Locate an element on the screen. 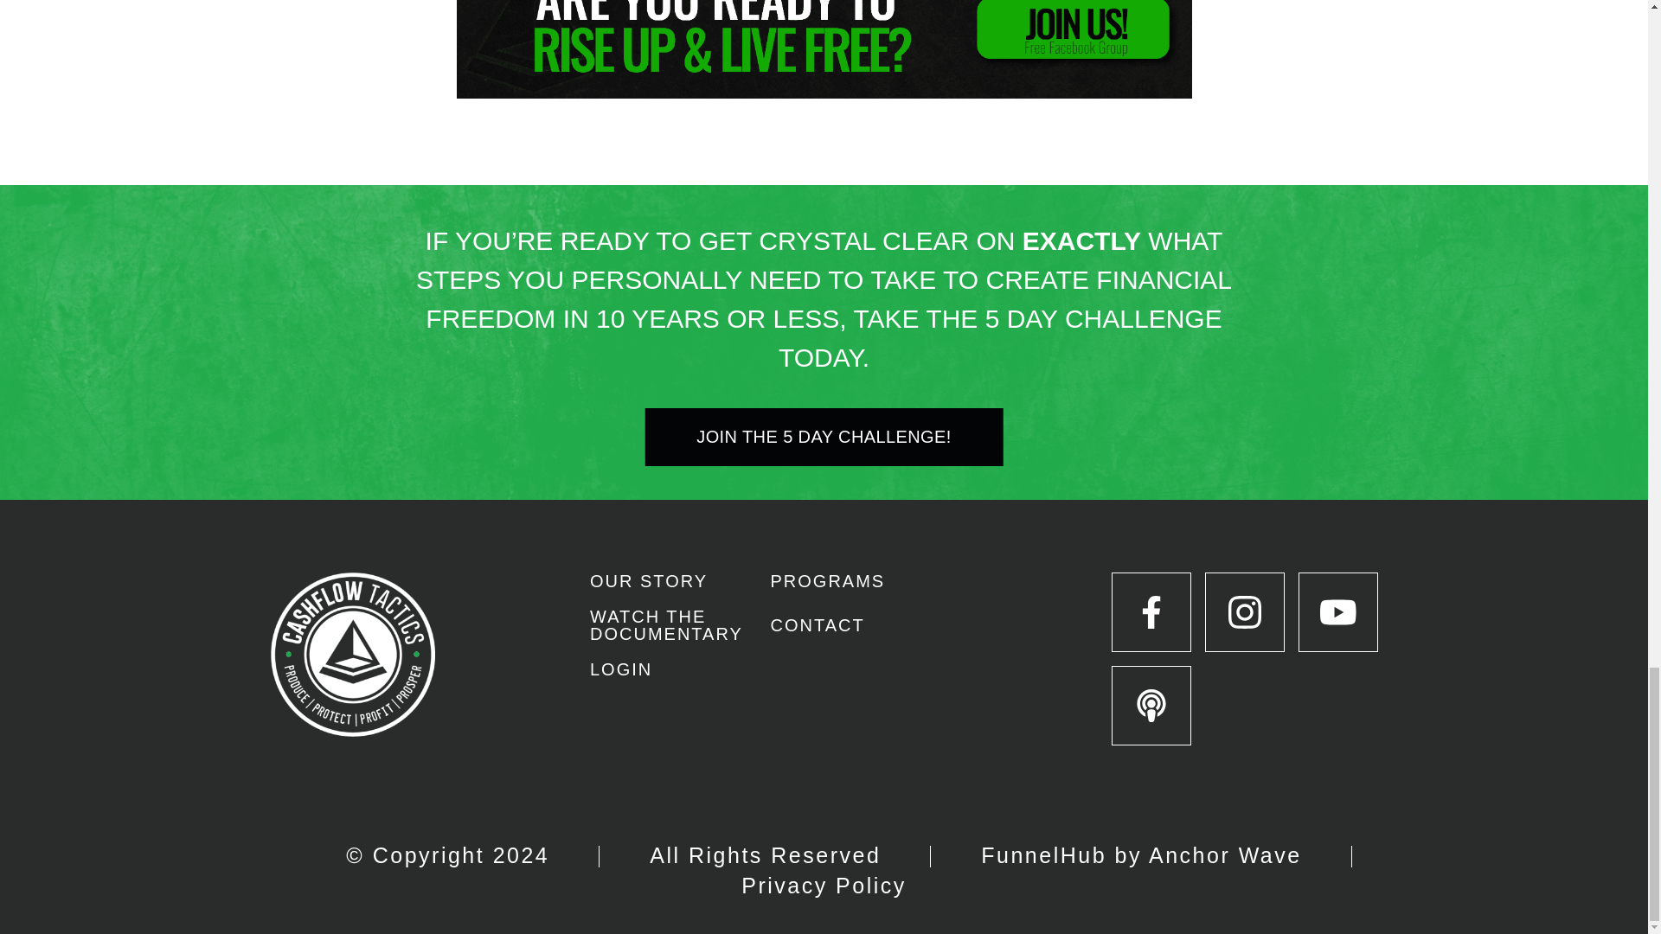  FunnelHub is located at coordinates (1048, 855).